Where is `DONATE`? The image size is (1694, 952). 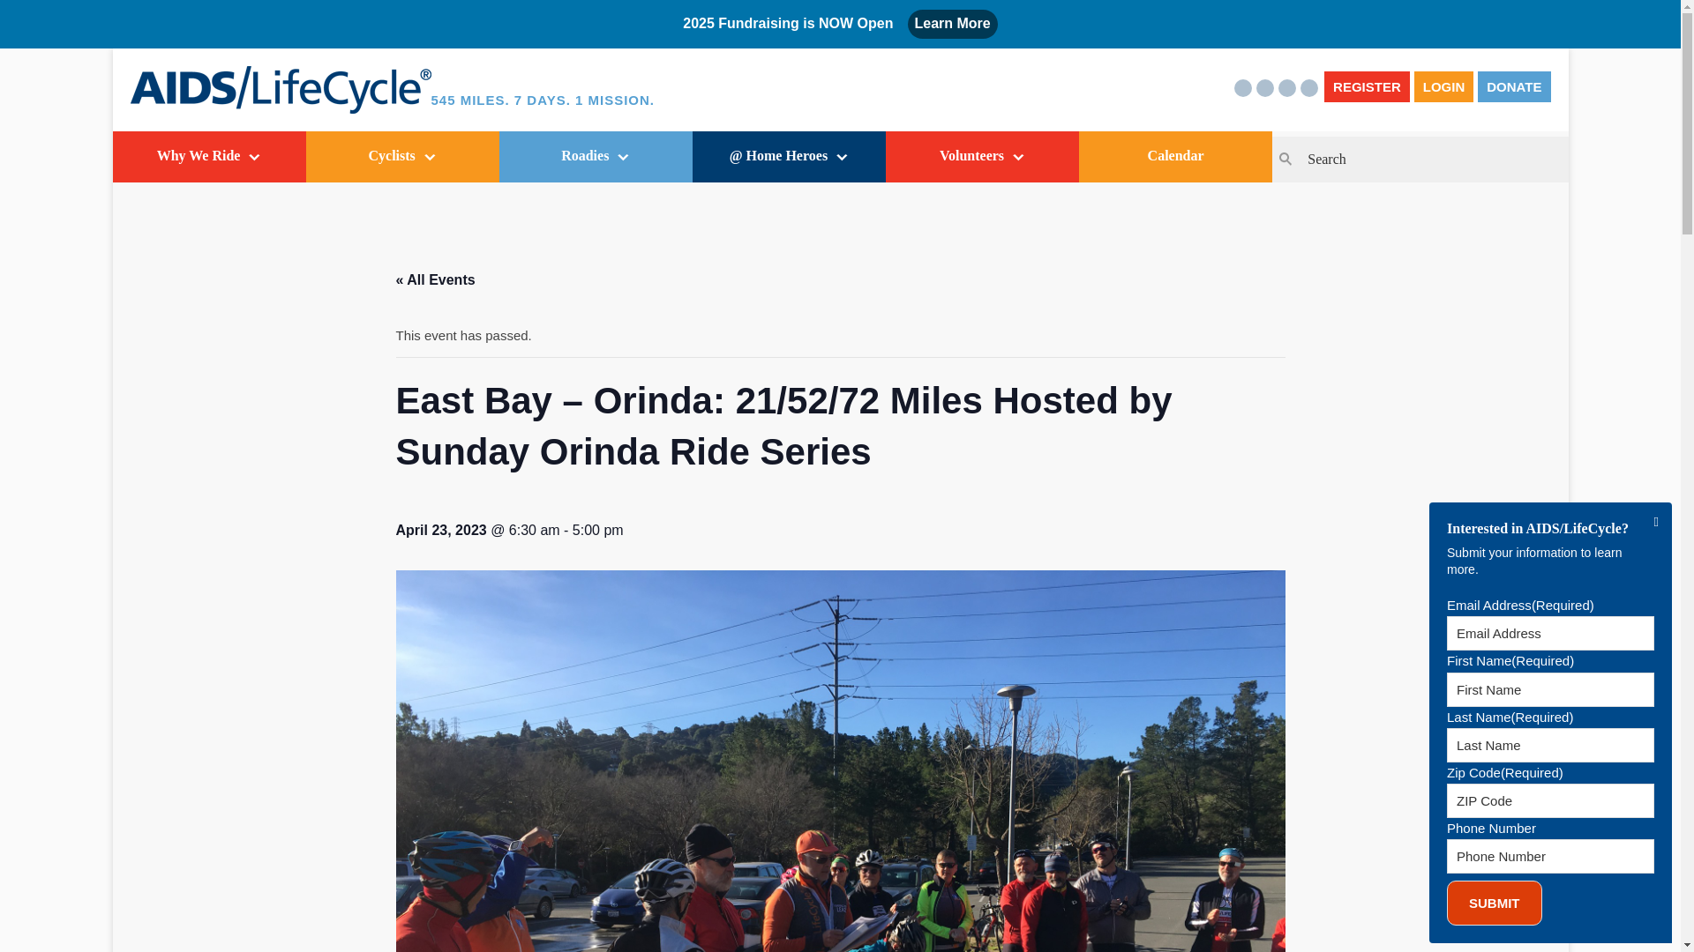
DONATE is located at coordinates (1513, 86).